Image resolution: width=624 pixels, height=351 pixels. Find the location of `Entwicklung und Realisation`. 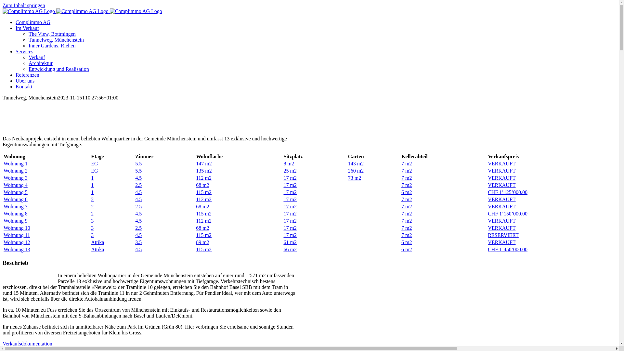

Entwicklung und Realisation is located at coordinates (59, 69).